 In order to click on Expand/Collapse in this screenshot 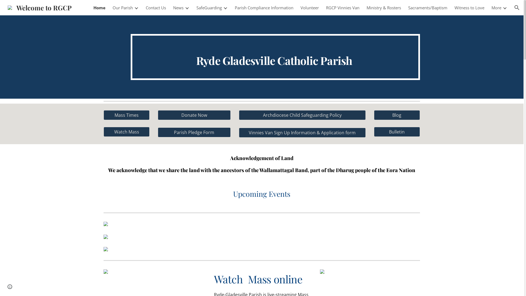, I will do `click(505, 8)`.